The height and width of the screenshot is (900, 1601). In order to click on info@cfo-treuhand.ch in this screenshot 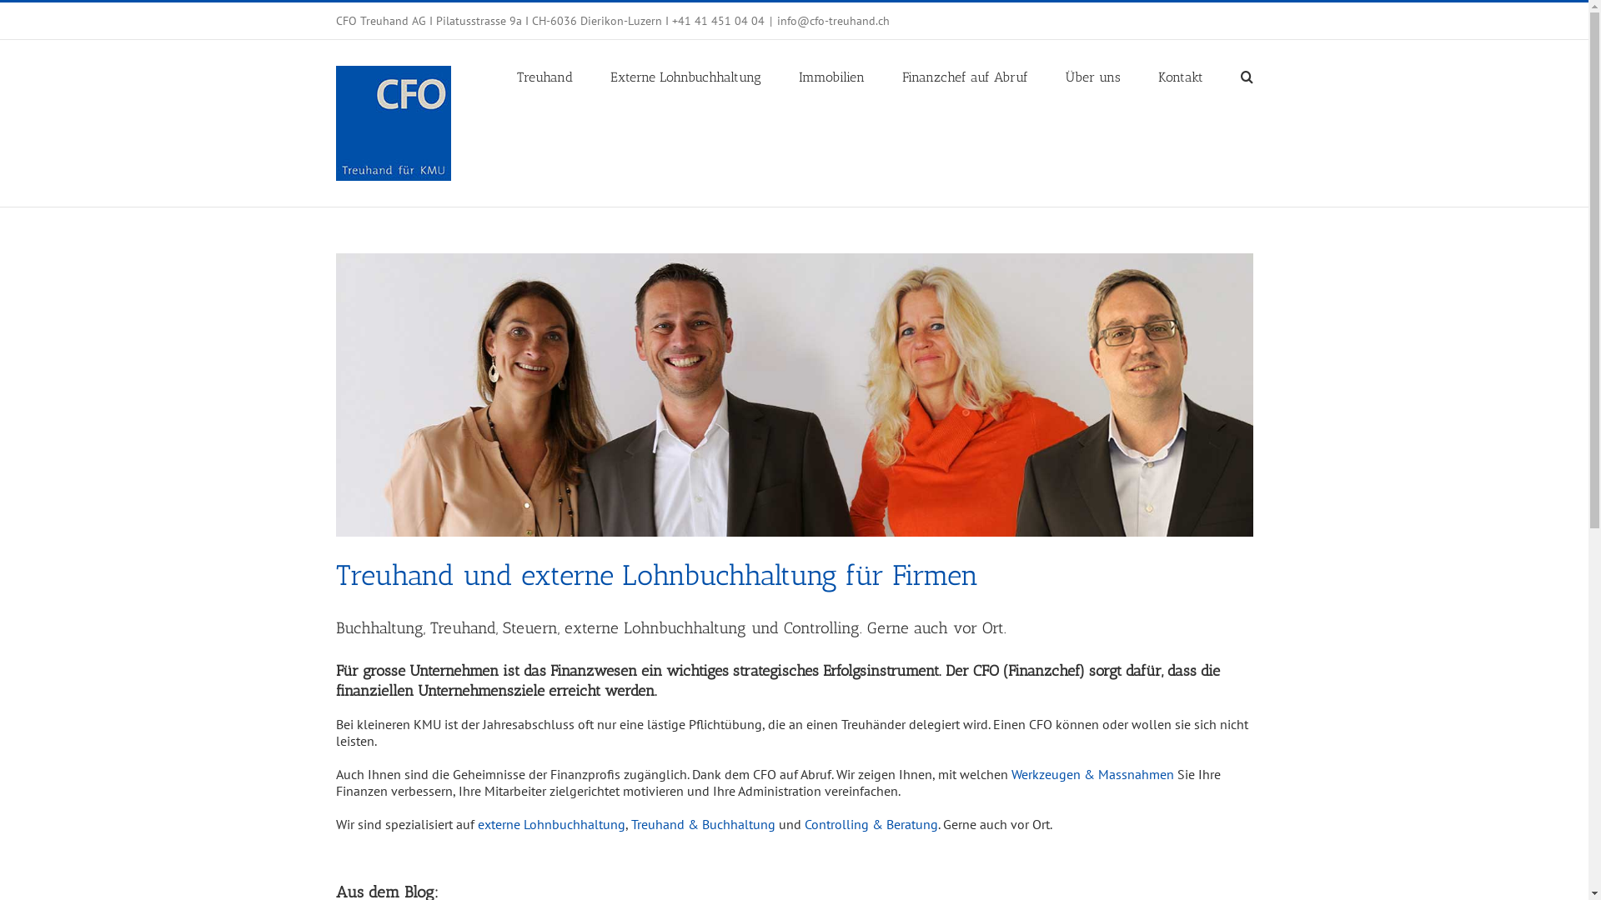, I will do `click(834, 21)`.